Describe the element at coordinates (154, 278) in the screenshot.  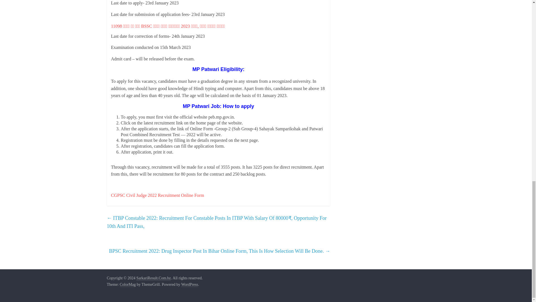
I see `SarkariResult.Com.bz` at that location.